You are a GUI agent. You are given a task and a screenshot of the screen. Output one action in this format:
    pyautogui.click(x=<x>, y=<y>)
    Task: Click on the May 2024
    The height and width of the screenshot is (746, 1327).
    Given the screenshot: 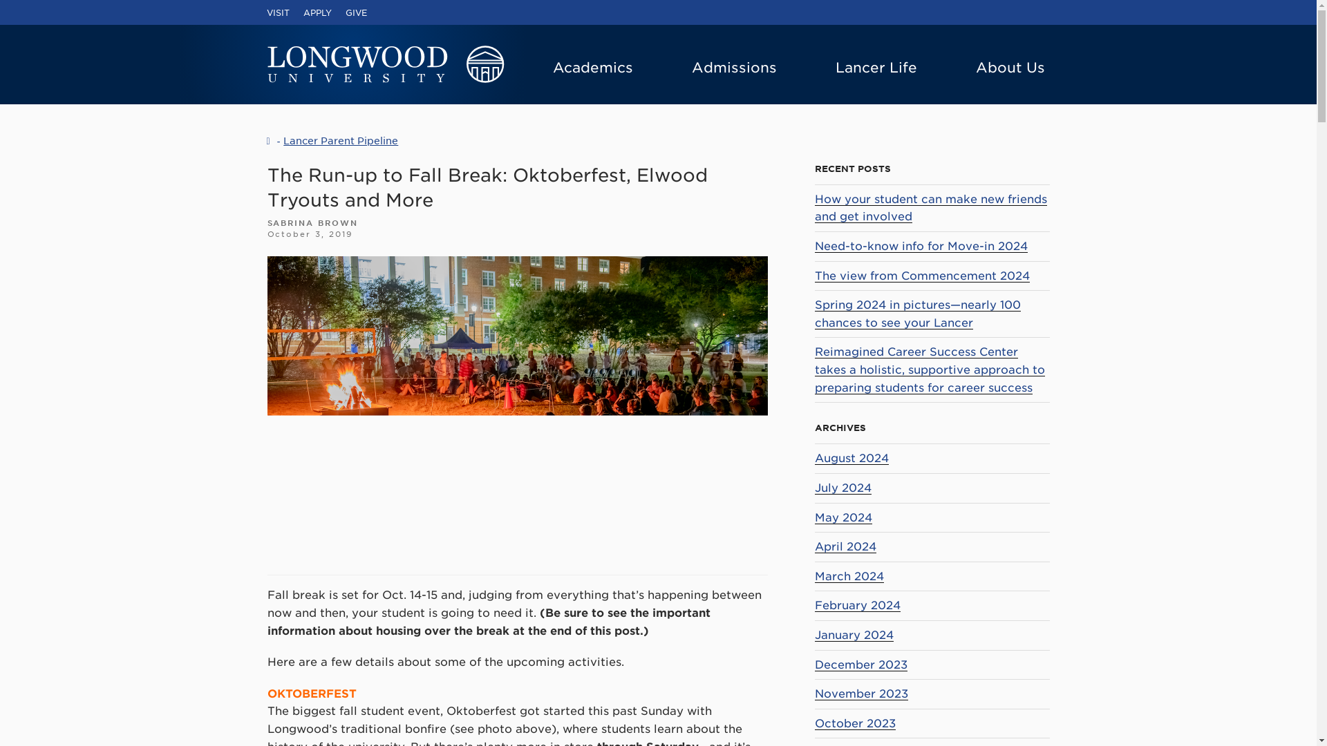 What is the action you would take?
    pyautogui.click(x=843, y=517)
    